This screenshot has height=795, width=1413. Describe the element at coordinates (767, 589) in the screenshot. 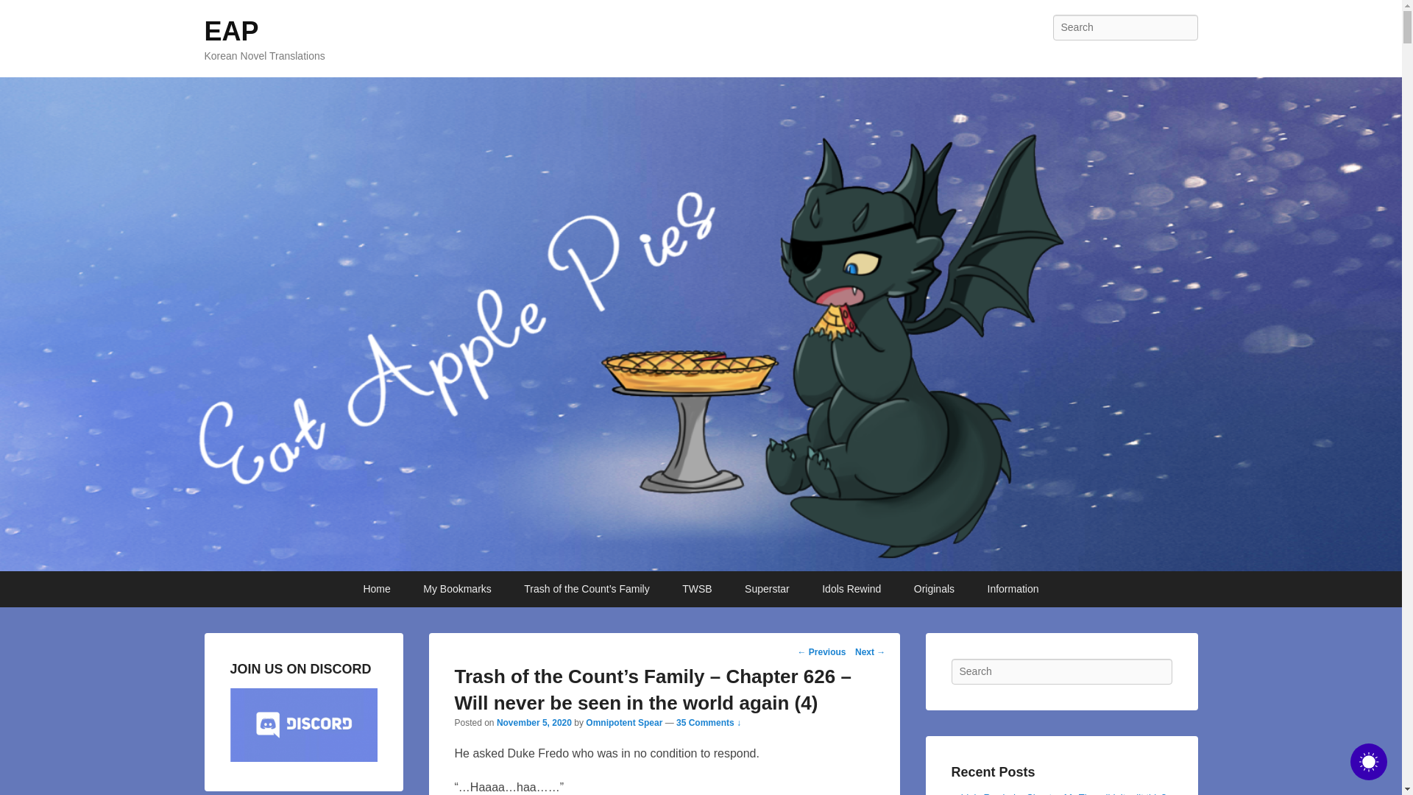

I see `Superstar` at that location.